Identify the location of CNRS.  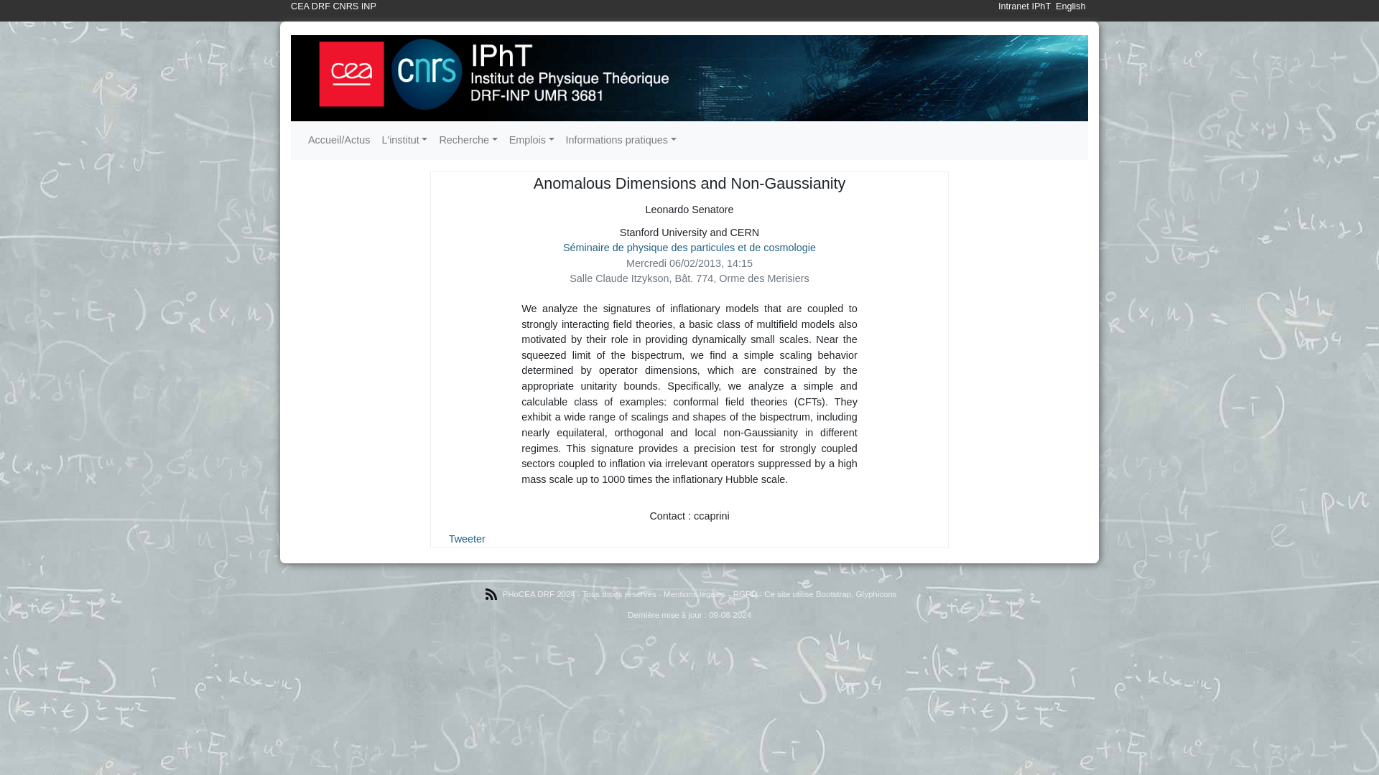
(345, 6).